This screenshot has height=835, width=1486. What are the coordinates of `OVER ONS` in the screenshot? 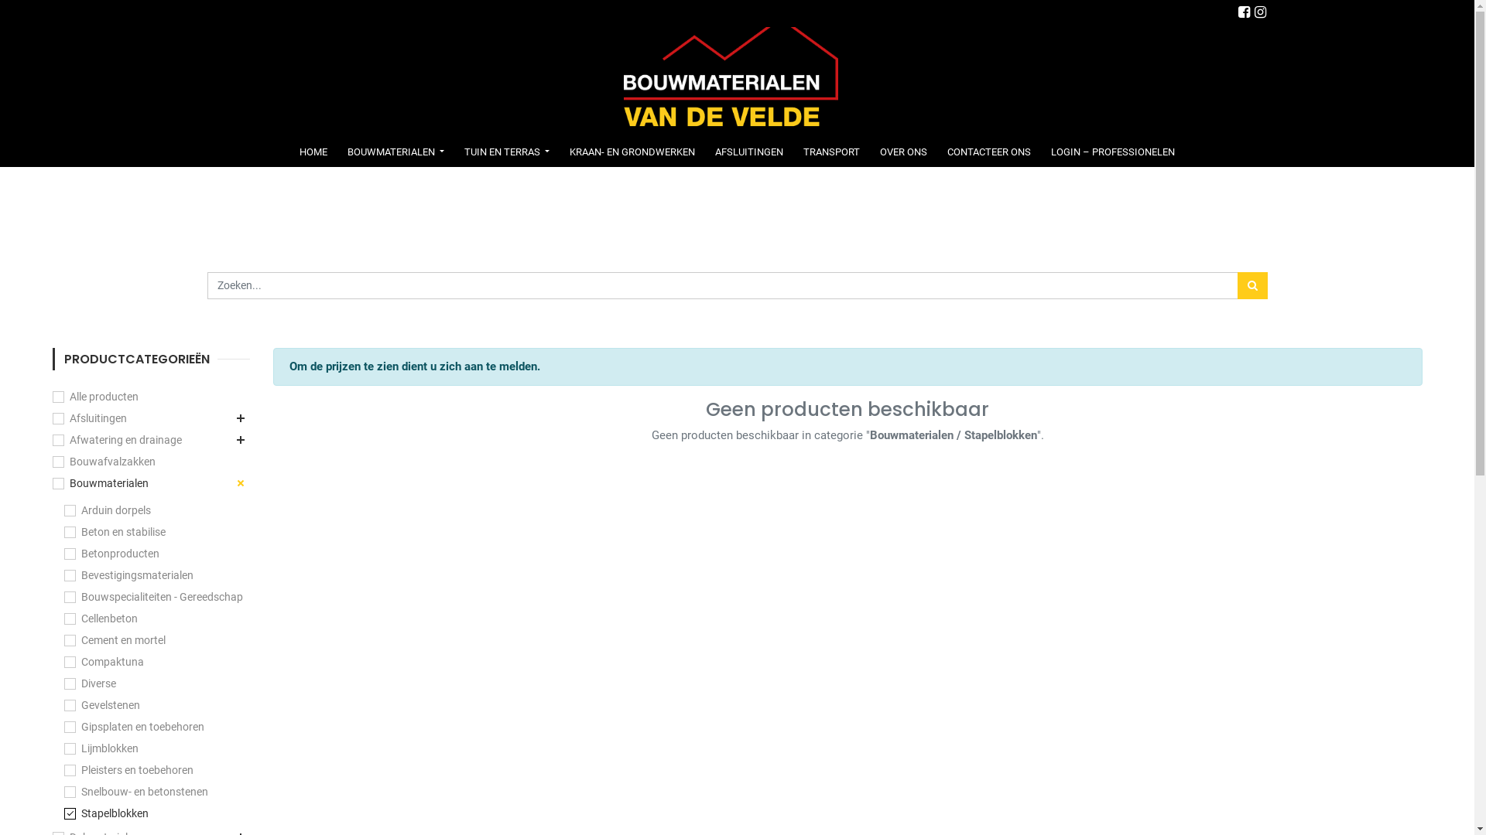 It's located at (904, 152).